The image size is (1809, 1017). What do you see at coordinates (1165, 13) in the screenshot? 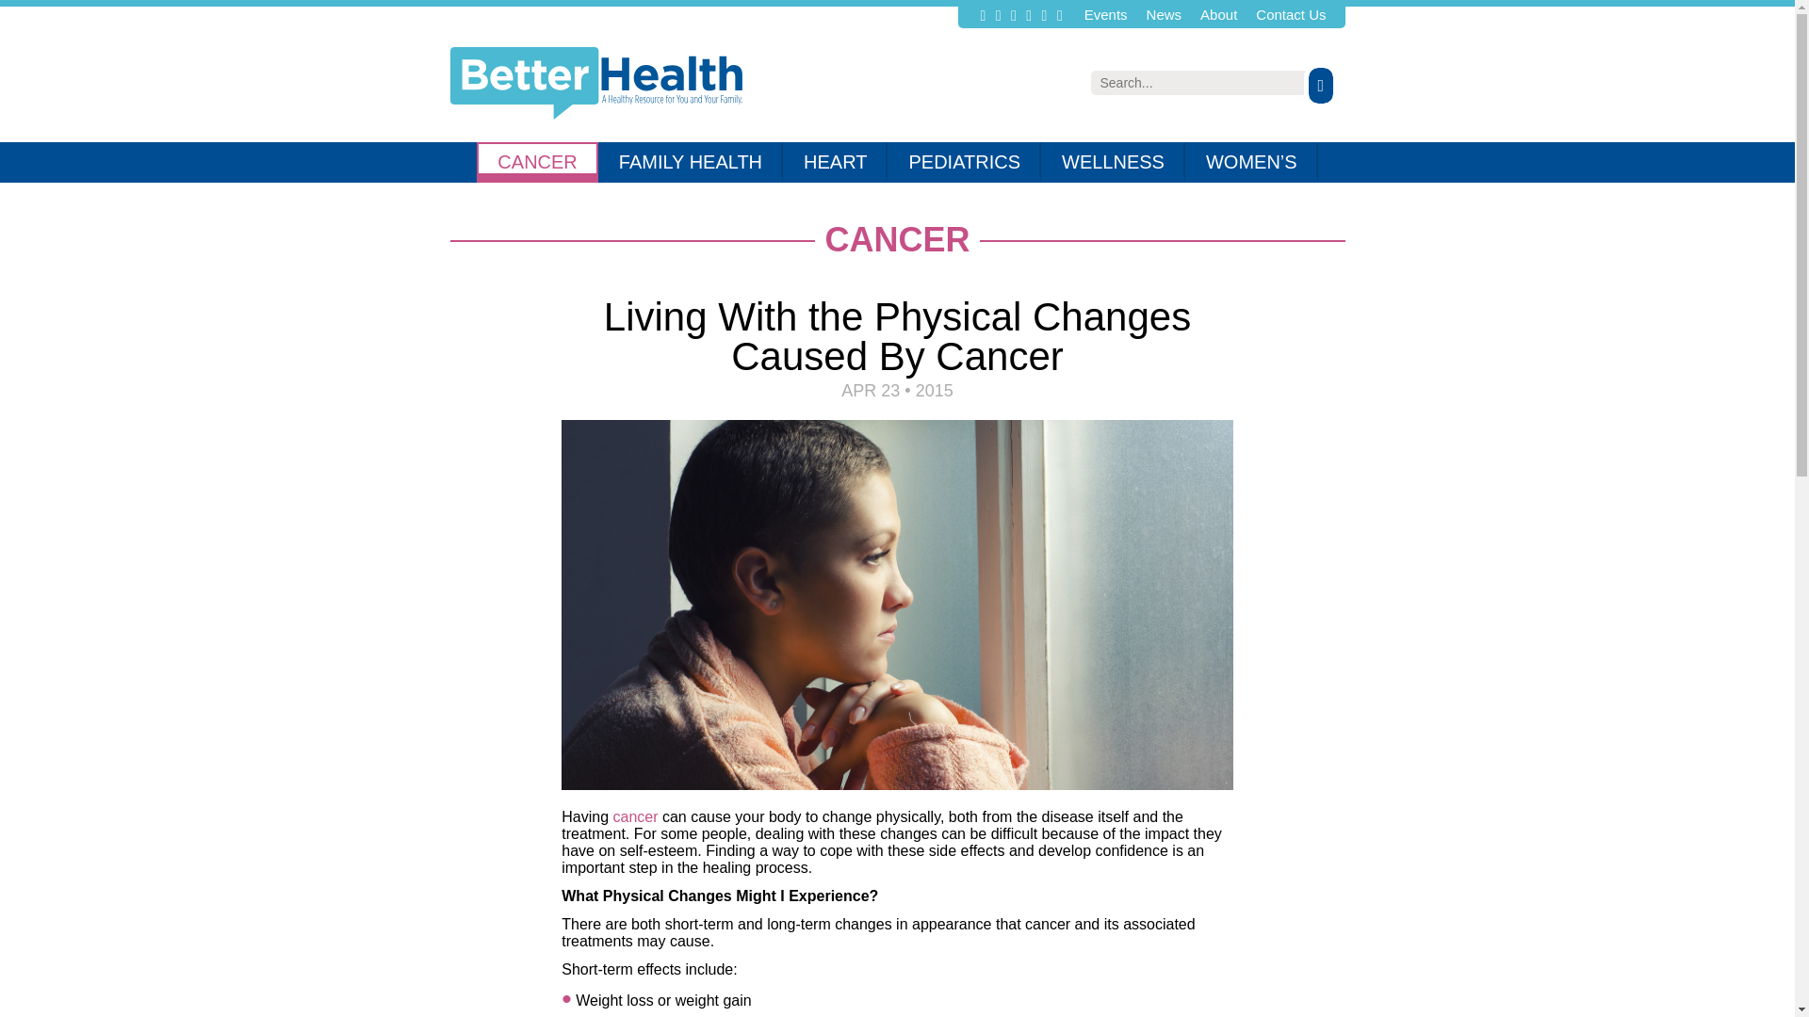
I see `News` at bounding box center [1165, 13].